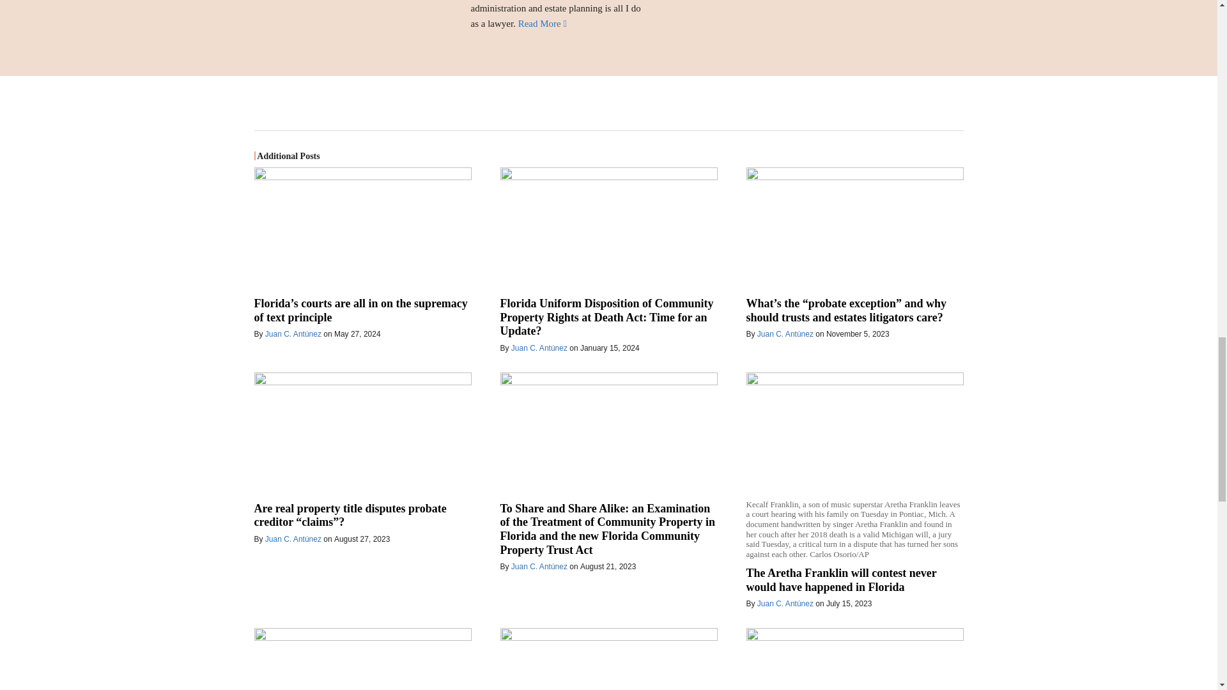 The width and height of the screenshot is (1227, 690). What do you see at coordinates (542, 24) in the screenshot?
I see `Read More` at bounding box center [542, 24].